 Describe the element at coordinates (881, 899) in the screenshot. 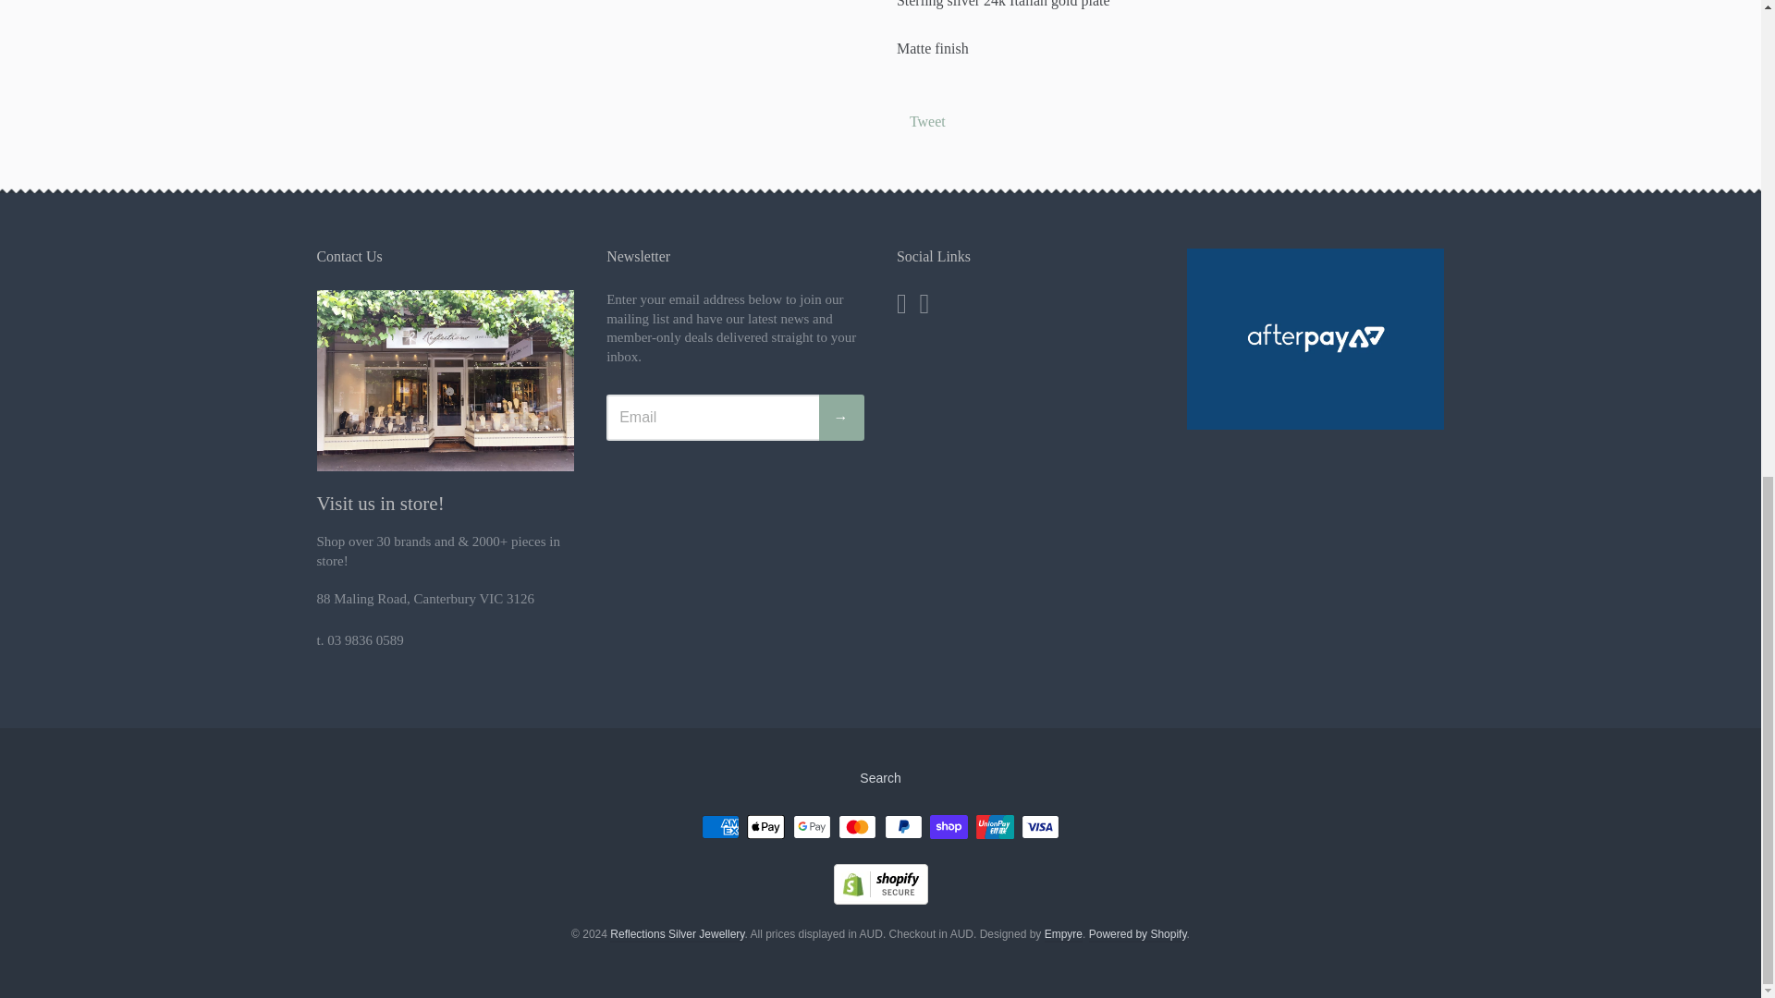

I see `This online store is secured by Shopify` at that location.